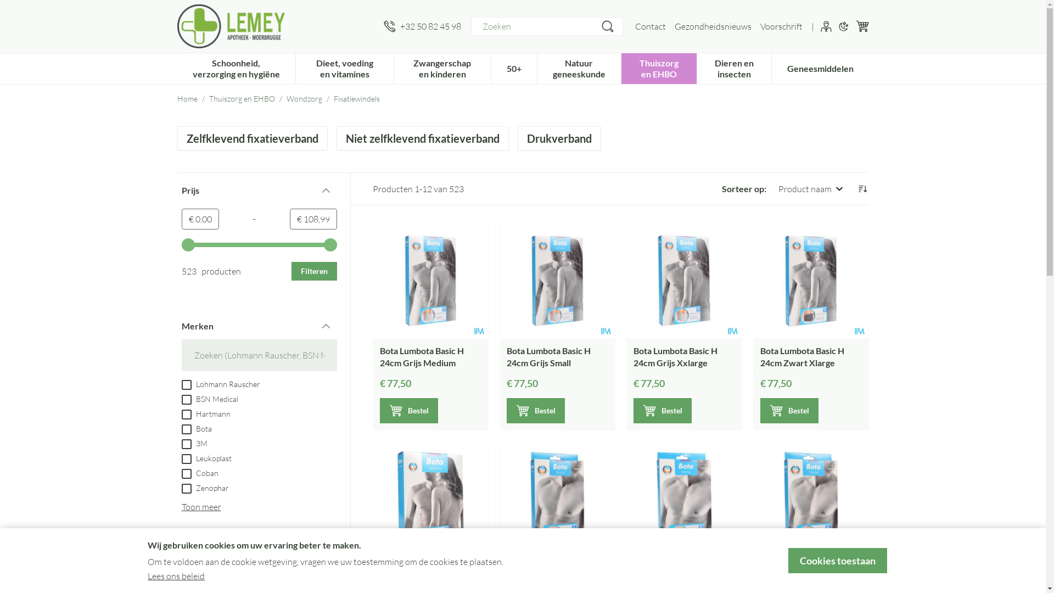 Image resolution: width=1054 pixels, height=593 pixels. Describe the element at coordinates (663, 411) in the screenshot. I see `Bestel` at that location.